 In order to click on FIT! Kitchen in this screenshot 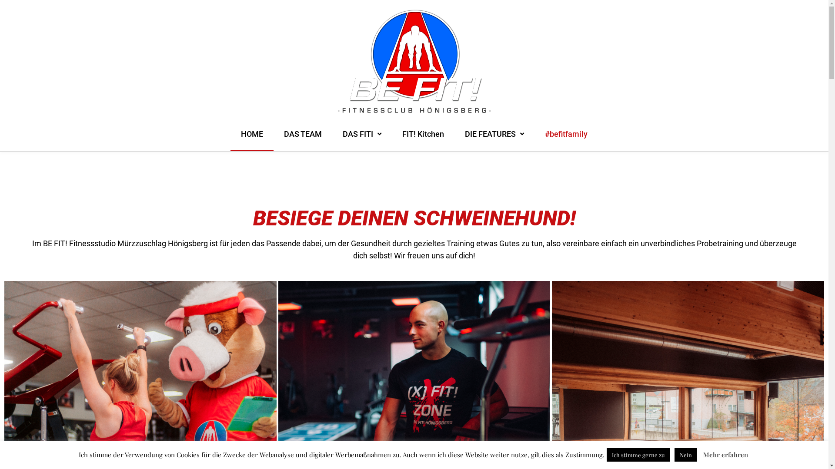, I will do `click(423, 140)`.